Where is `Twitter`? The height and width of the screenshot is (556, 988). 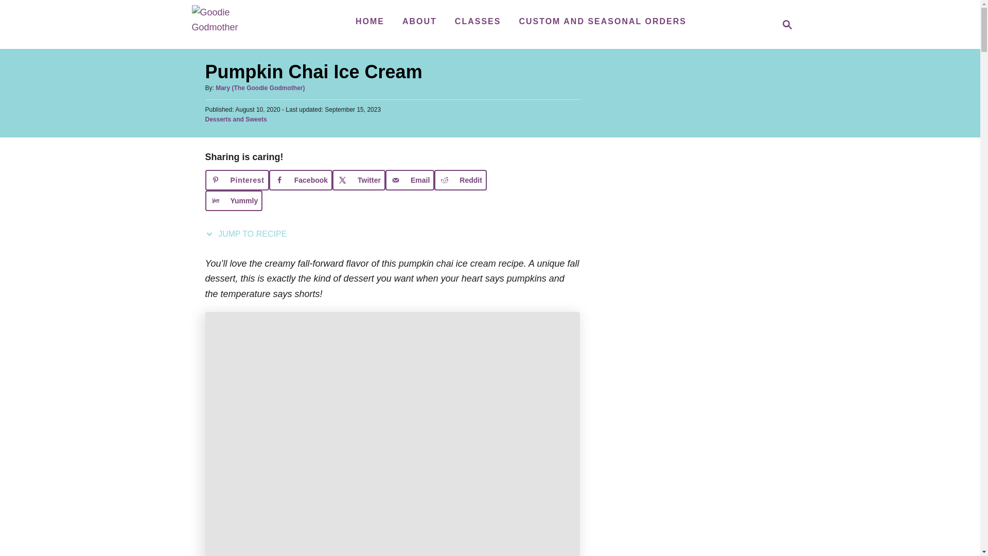
Twitter is located at coordinates (358, 180).